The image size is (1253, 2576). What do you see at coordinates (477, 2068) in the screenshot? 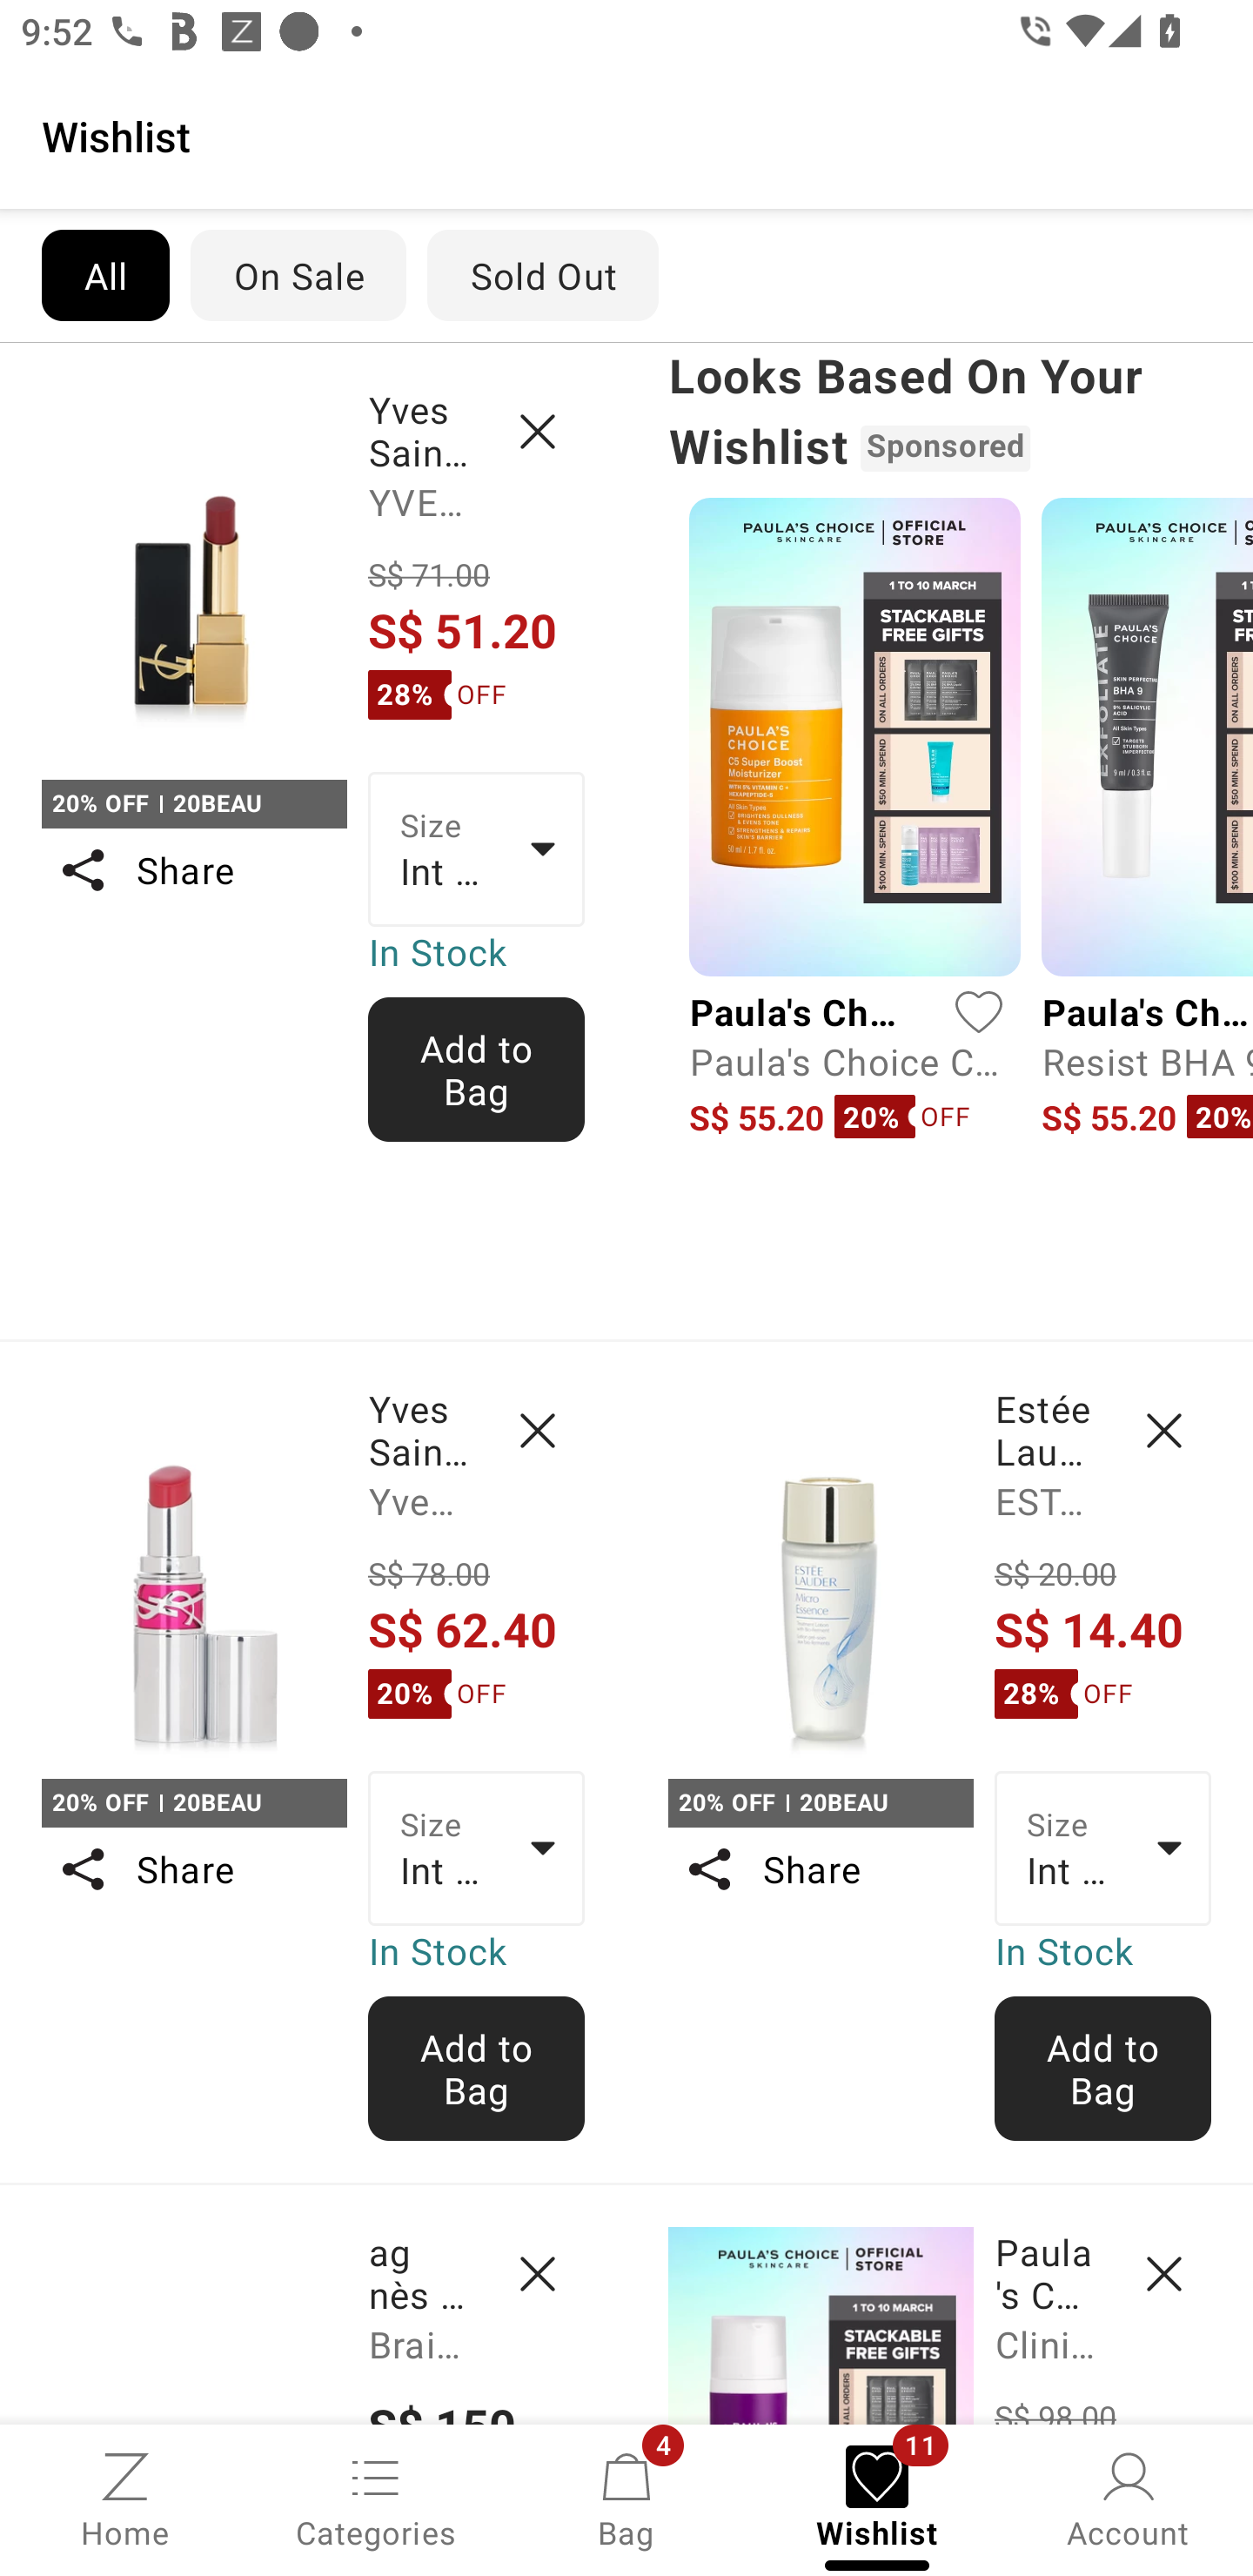
I see `Add to Bag` at bounding box center [477, 2068].